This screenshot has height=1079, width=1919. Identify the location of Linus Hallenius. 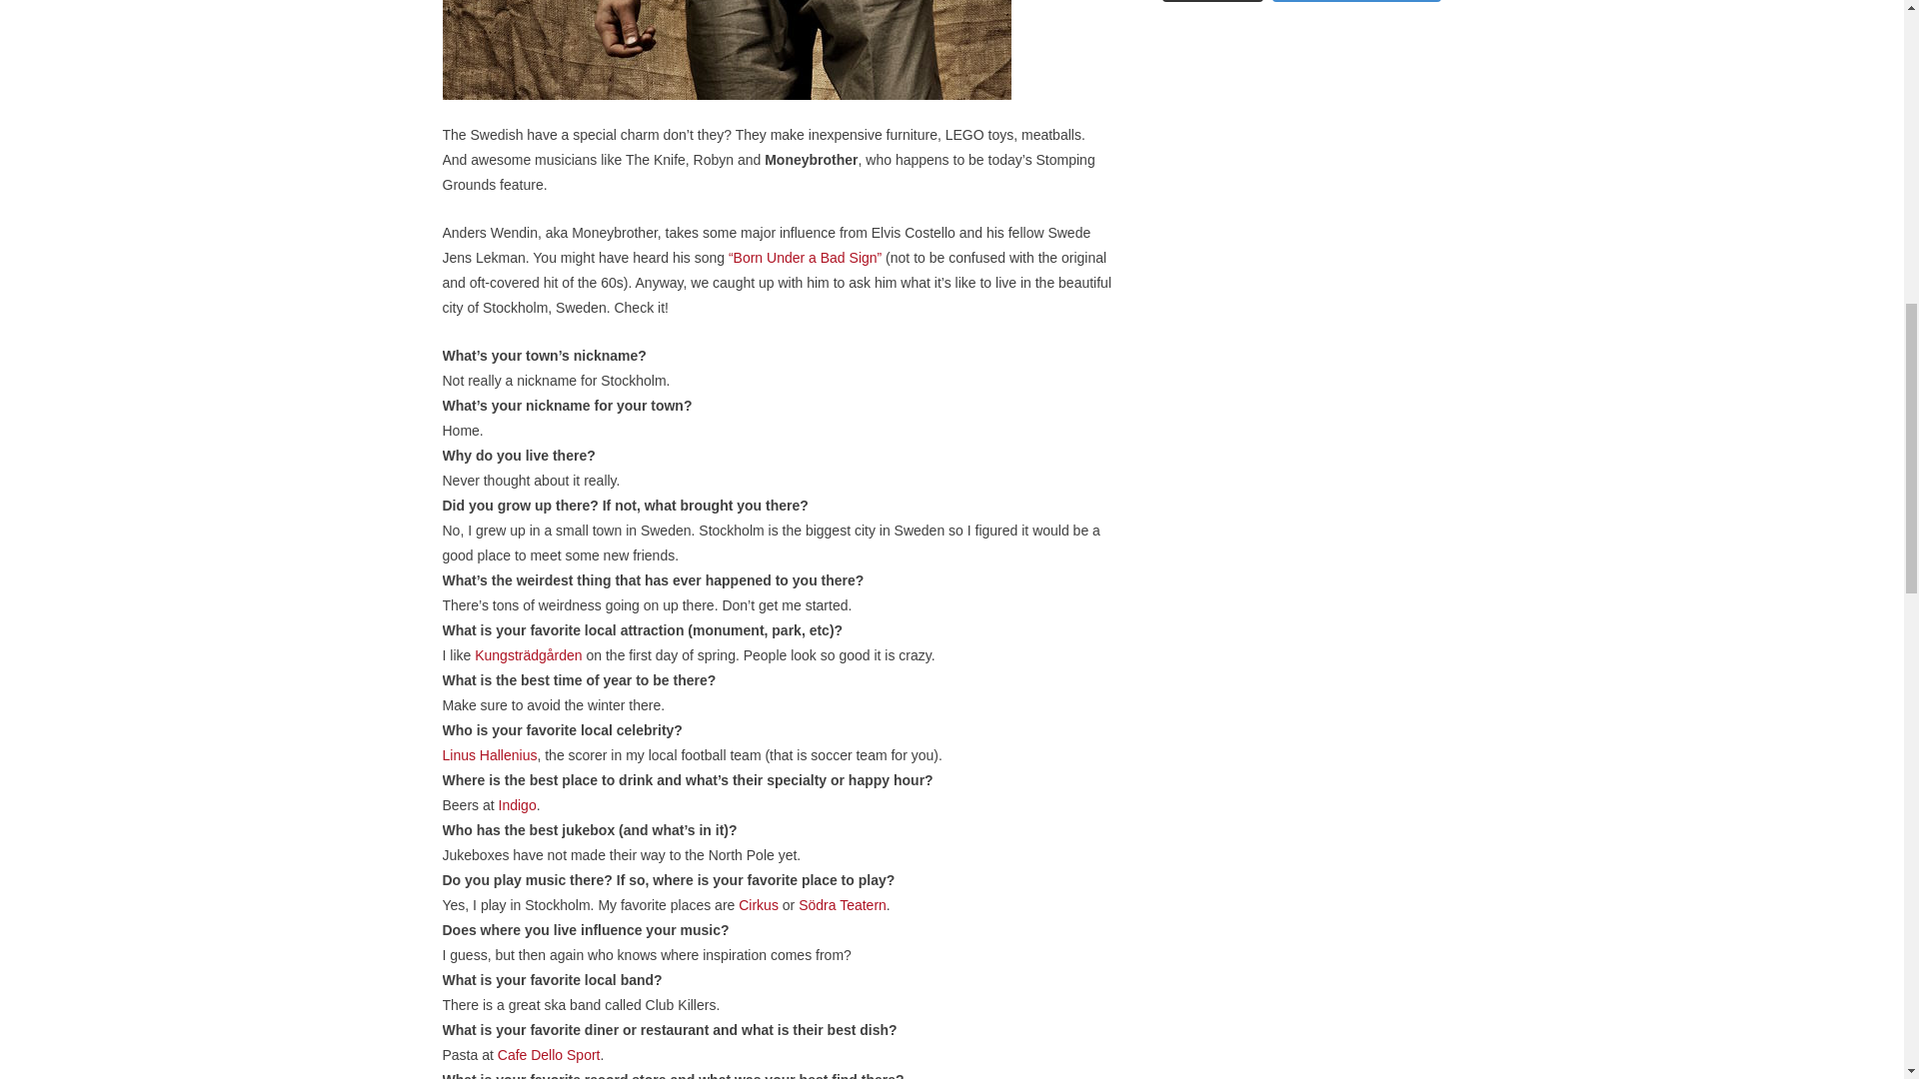
(489, 755).